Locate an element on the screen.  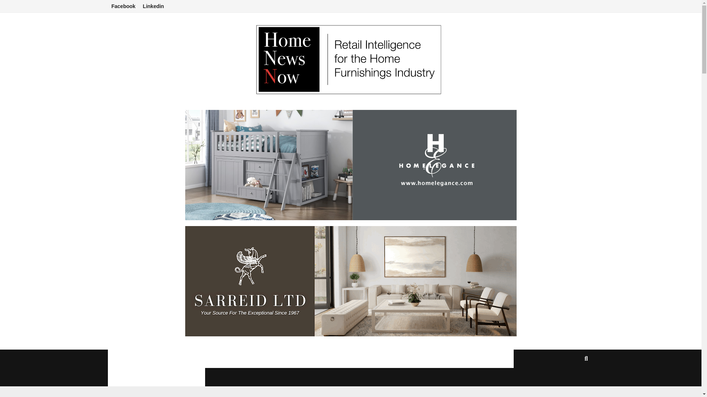
HOME is located at coordinates (122, 359).